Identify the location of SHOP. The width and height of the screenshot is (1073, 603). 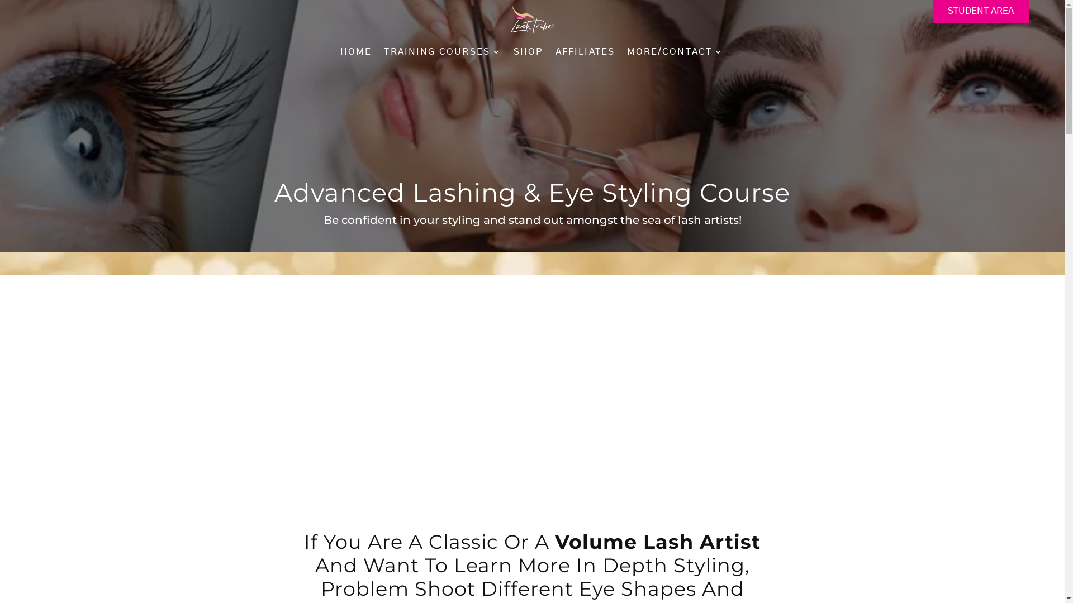
(529, 55).